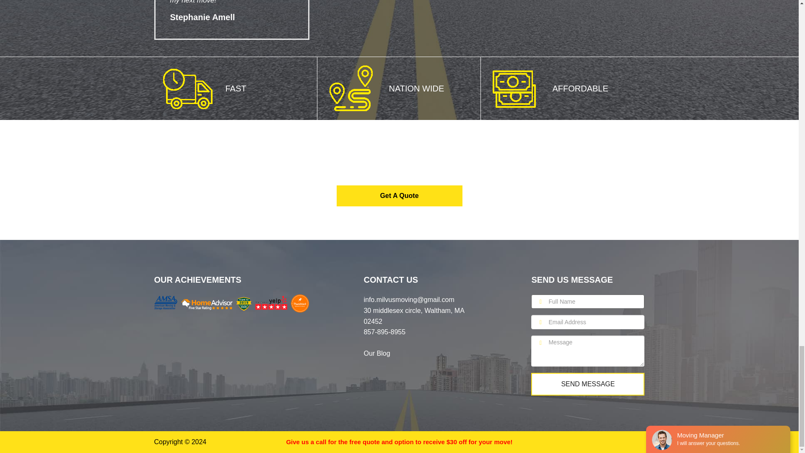 This screenshot has height=453, width=805. What do you see at coordinates (588, 384) in the screenshot?
I see `SEND MESSAGE` at bounding box center [588, 384].